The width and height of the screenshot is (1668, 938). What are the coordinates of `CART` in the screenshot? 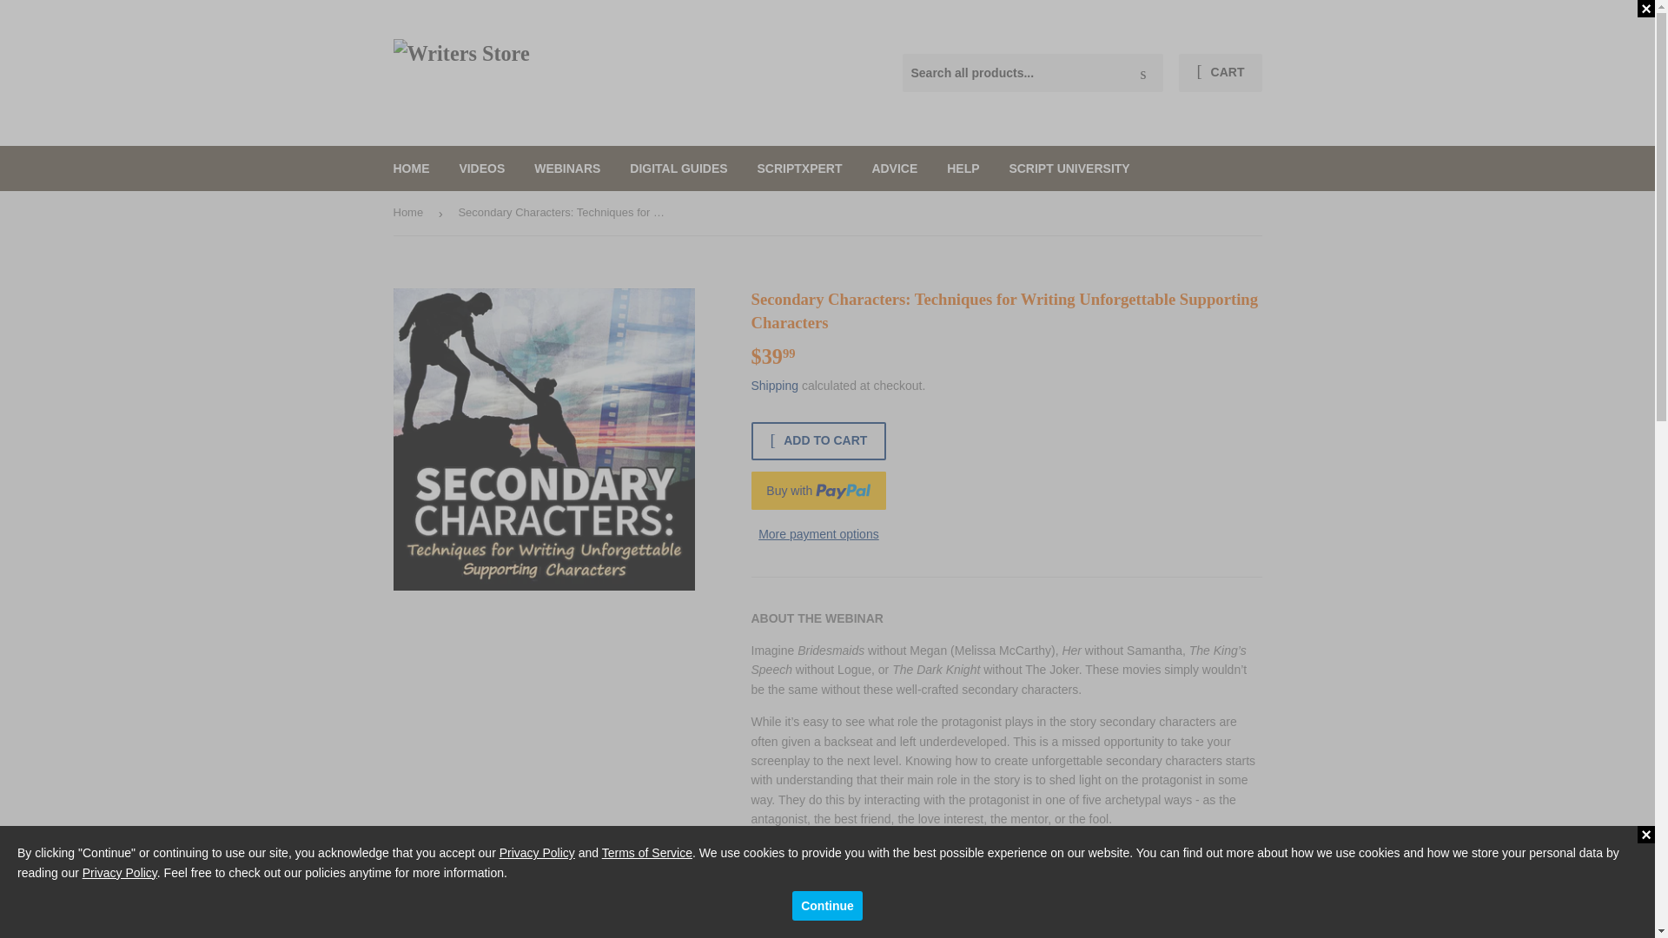 It's located at (1220, 72).